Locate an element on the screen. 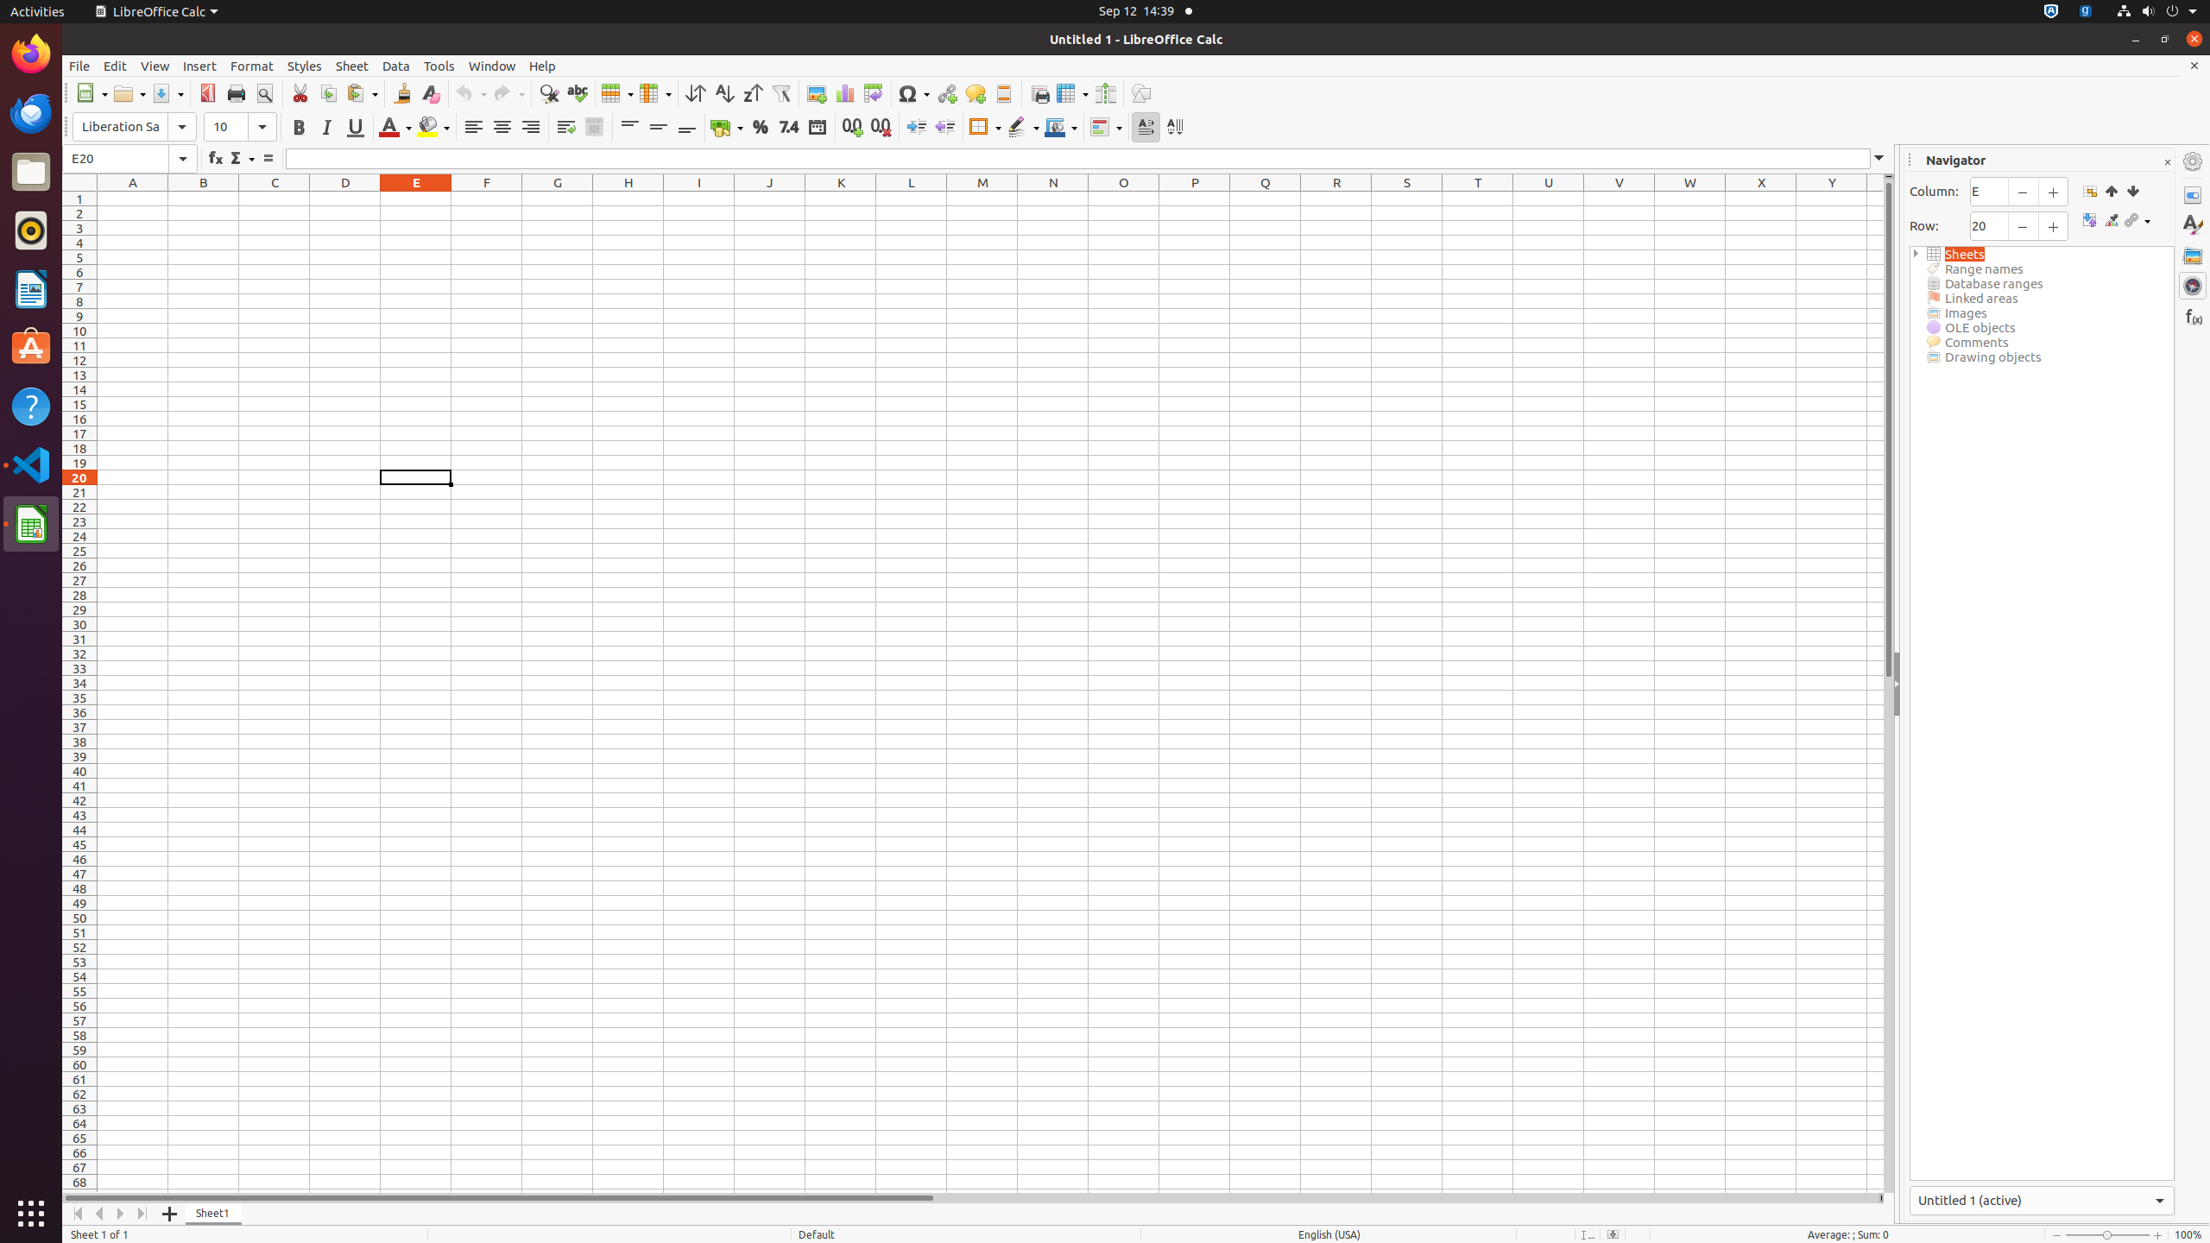 This screenshot has height=1243, width=2210. Column is located at coordinates (655, 93).